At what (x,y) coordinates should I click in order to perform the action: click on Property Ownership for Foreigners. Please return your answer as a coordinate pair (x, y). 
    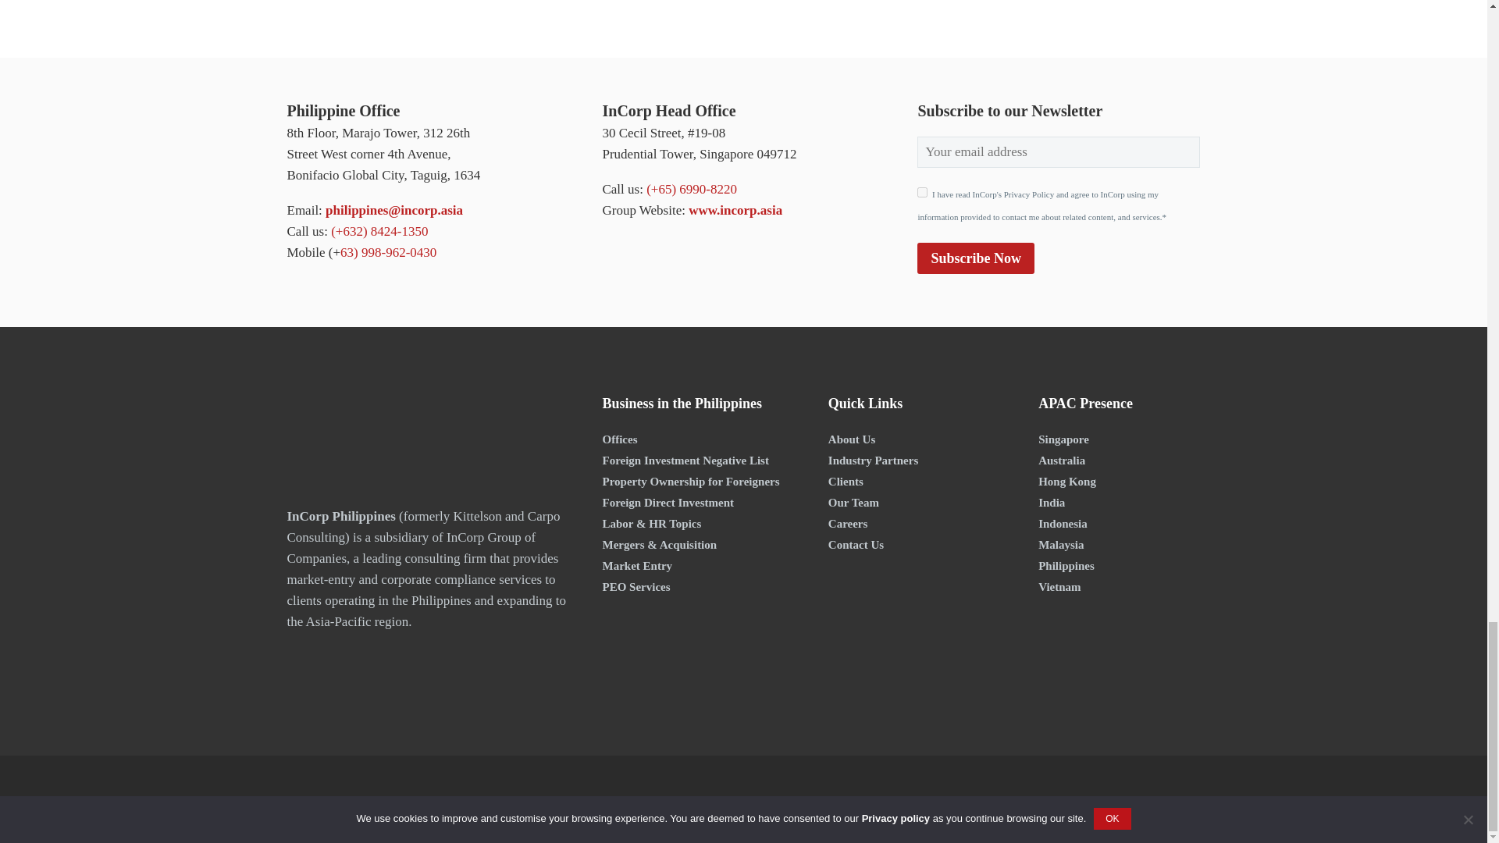
    Looking at the image, I should click on (690, 482).